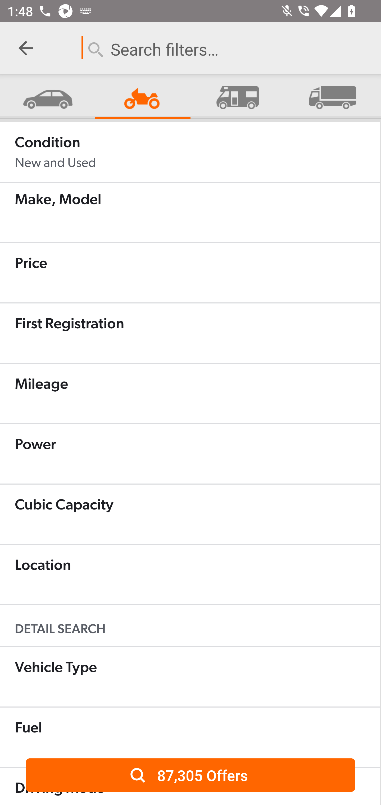  I want to click on Location, so click(190, 575).